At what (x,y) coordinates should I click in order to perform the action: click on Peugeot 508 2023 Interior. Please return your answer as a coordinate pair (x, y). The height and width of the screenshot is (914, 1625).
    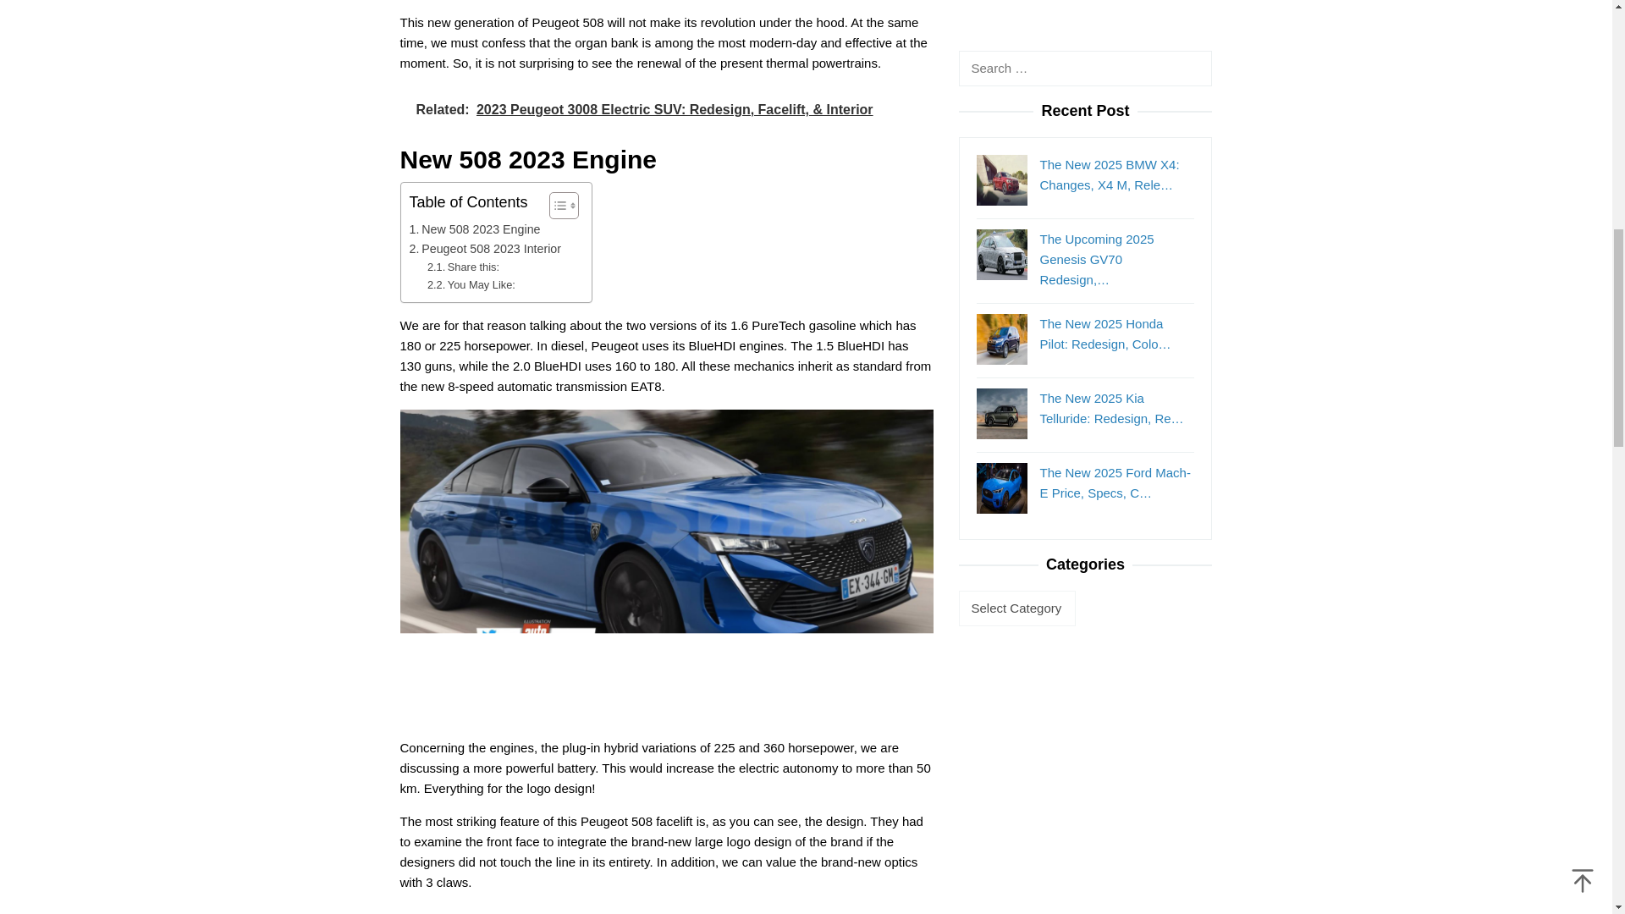
    Looking at the image, I should click on (486, 249).